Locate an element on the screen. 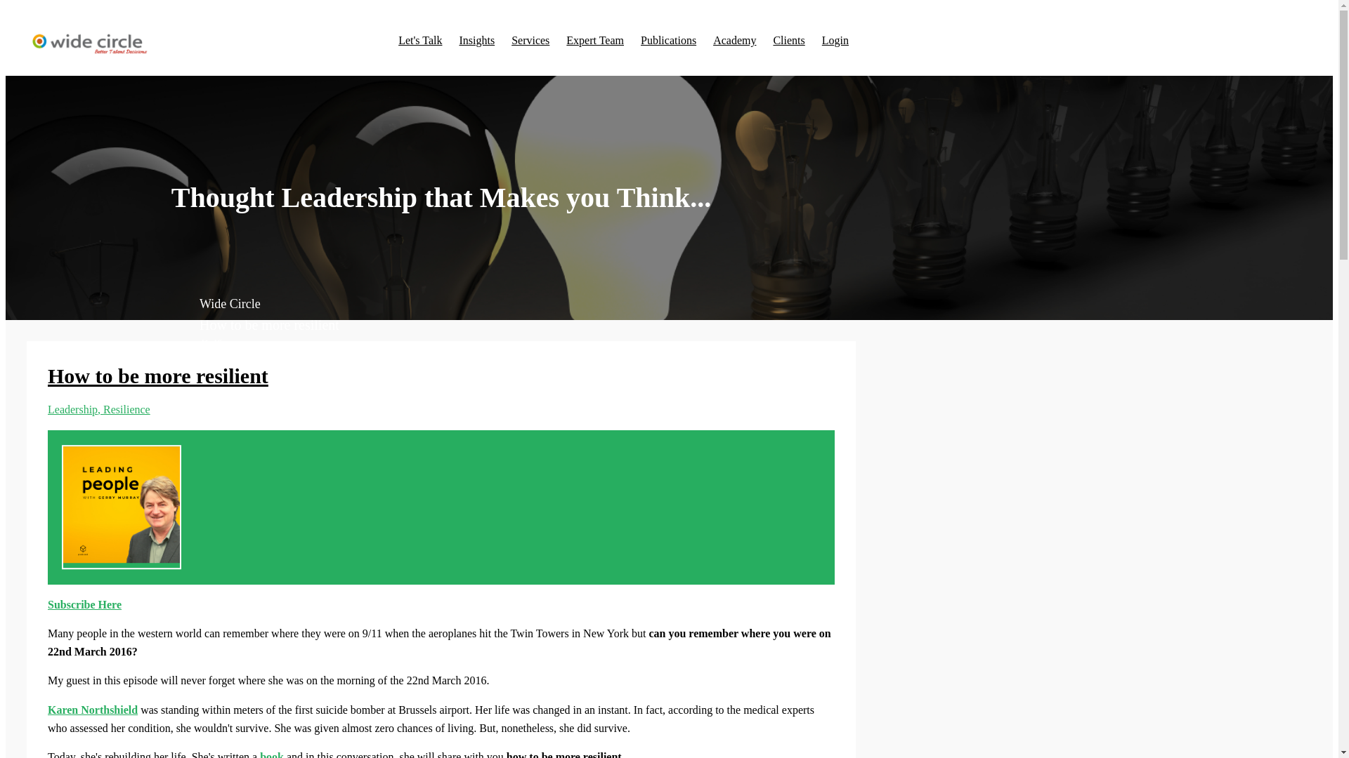 This screenshot has width=1349, height=758. Services is located at coordinates (530, 40).